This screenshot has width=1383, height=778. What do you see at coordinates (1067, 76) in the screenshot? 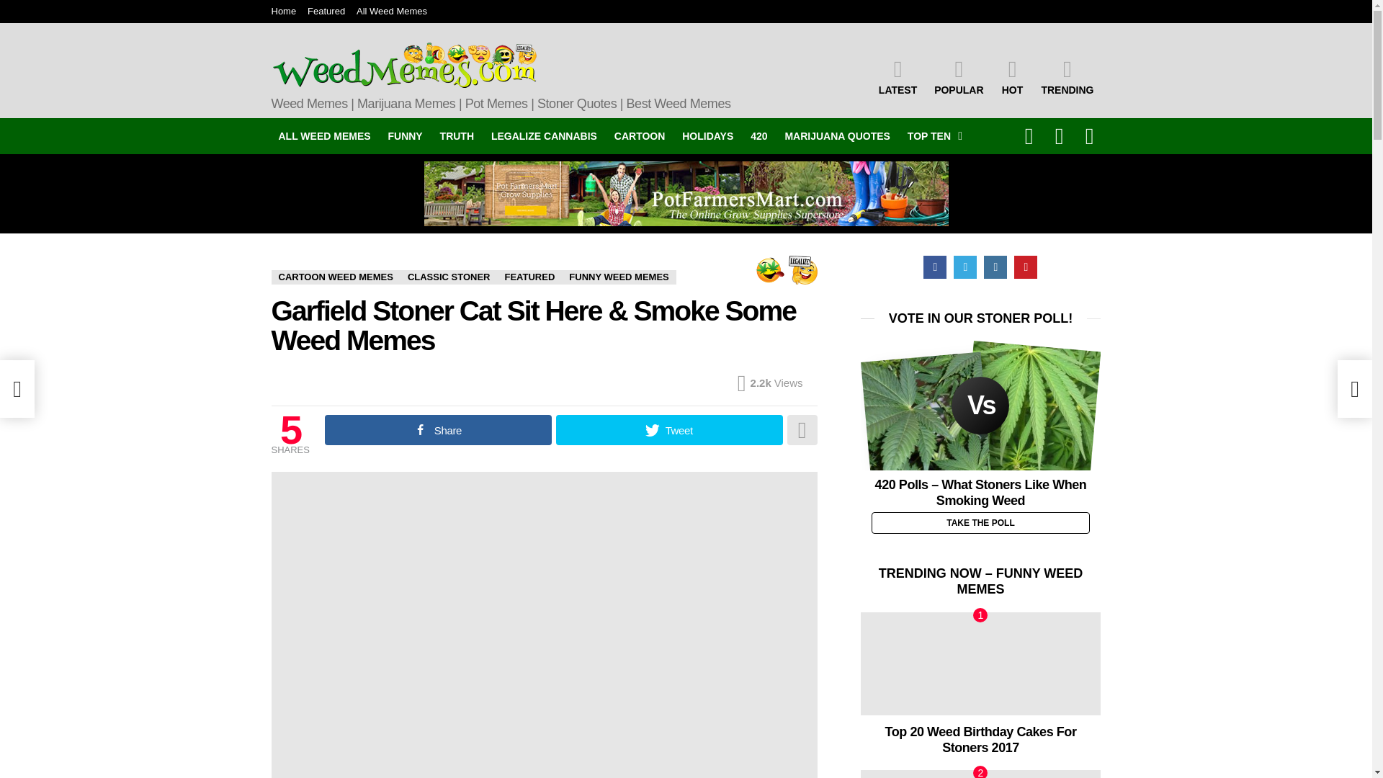
I see `TRENDING` at bounding box center [1067, 76].